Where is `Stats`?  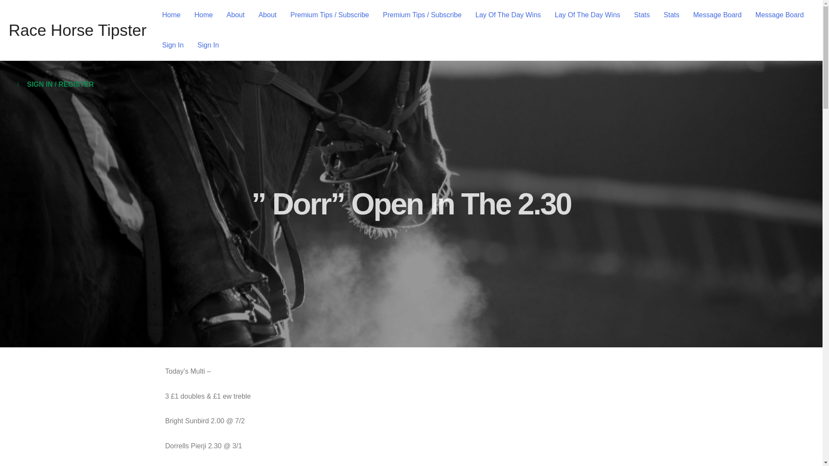 Stats is located at coordinates (642, 15).